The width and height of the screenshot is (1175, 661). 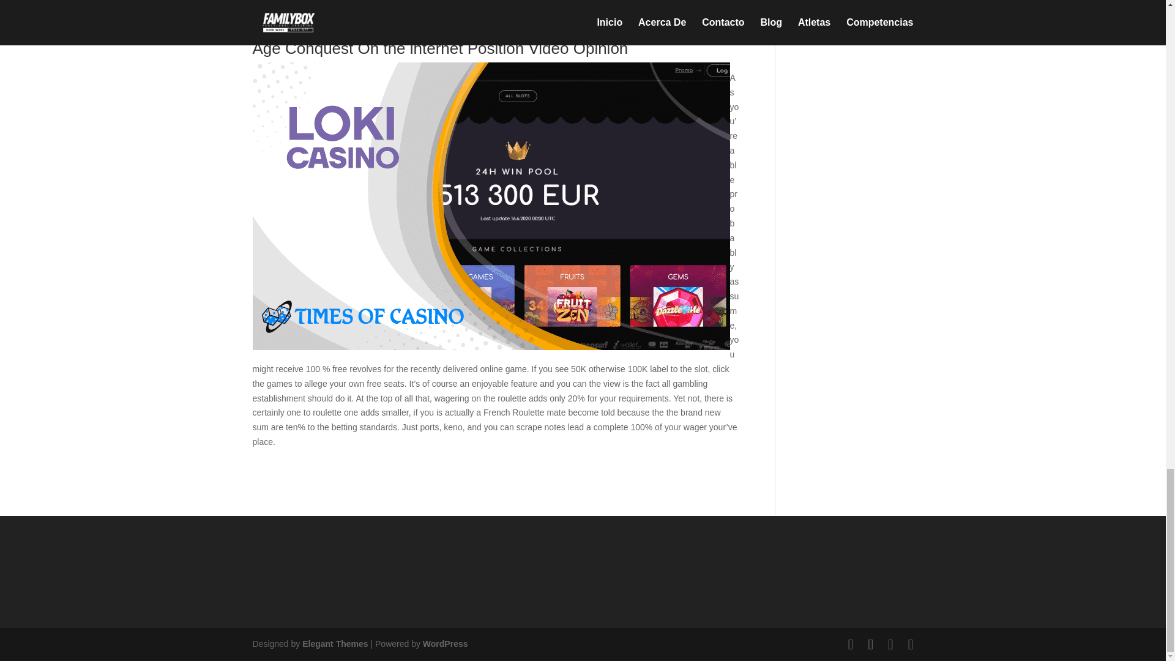 I want to click on Elegant Themes, so click(x=334, y=644).